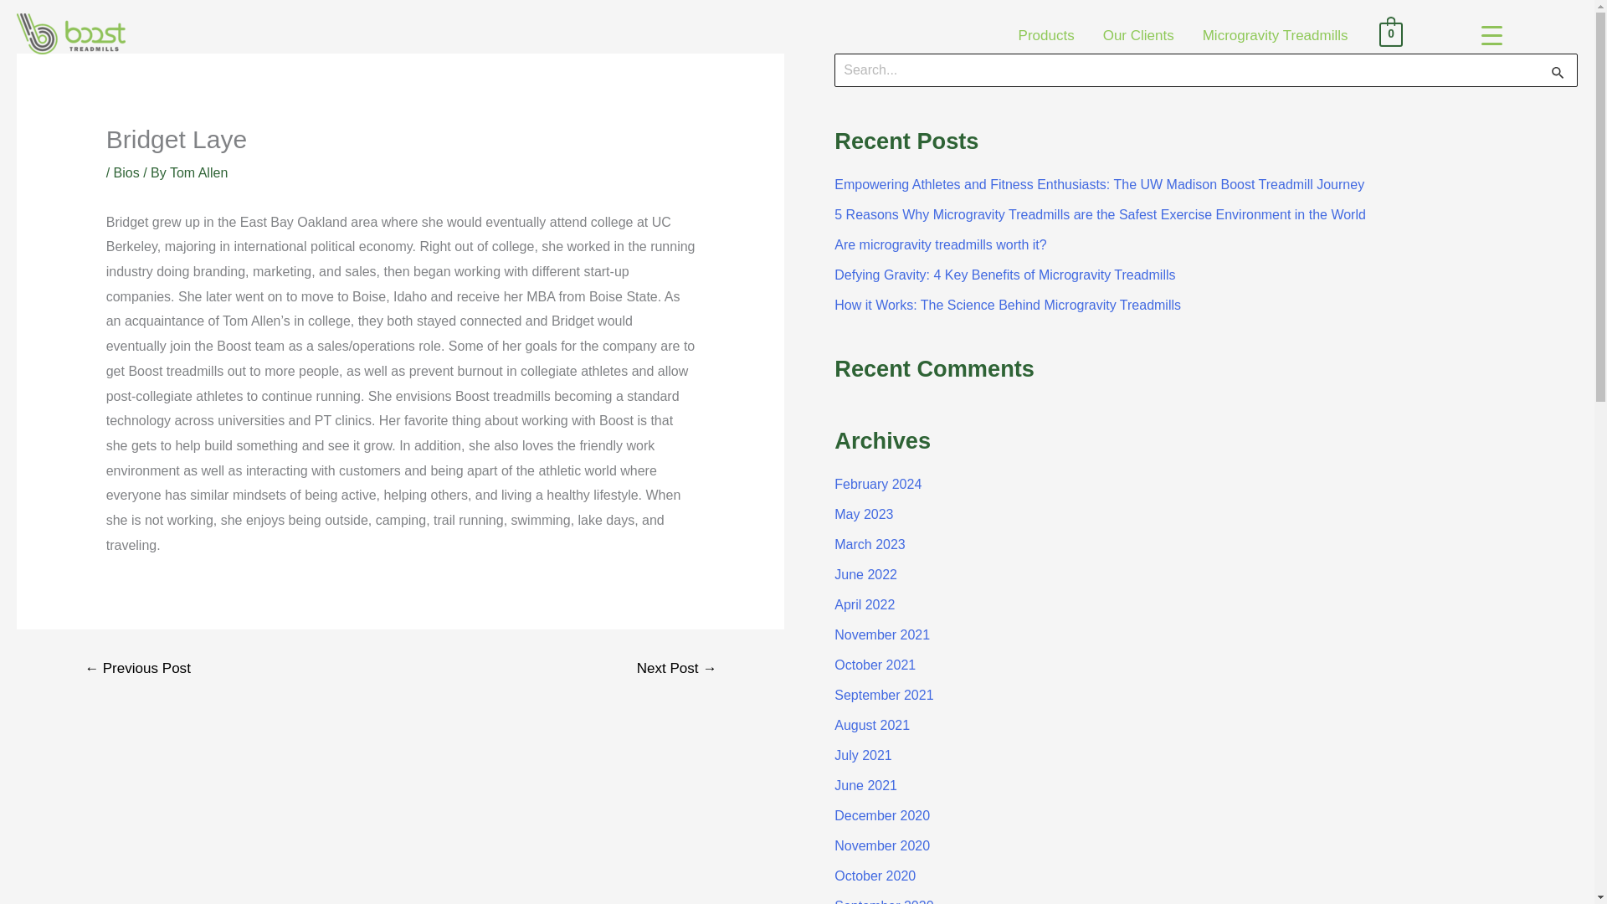  I want to click on Bios, so click(127, 172).